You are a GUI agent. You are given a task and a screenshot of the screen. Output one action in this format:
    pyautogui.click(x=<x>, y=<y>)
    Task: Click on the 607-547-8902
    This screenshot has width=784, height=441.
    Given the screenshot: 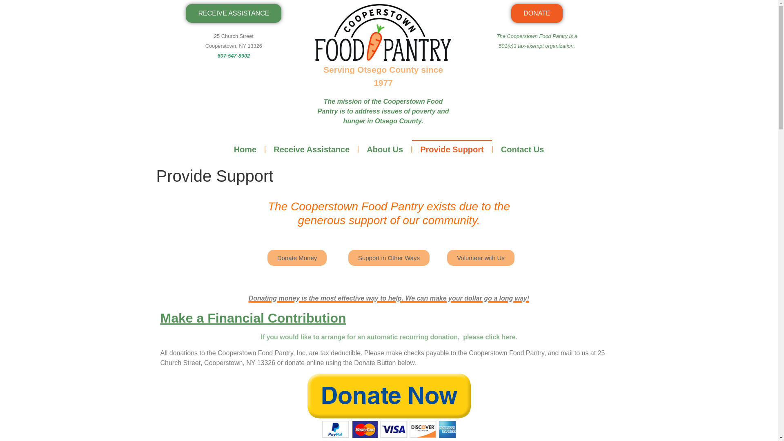 What is the action you would take?
    pyautogui.click(x=234, y=56)
    